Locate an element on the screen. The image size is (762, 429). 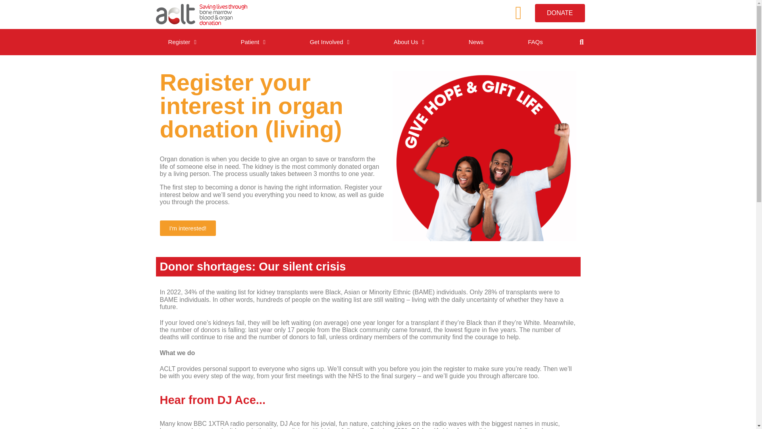
Patient is located at coordinates (253, 42).